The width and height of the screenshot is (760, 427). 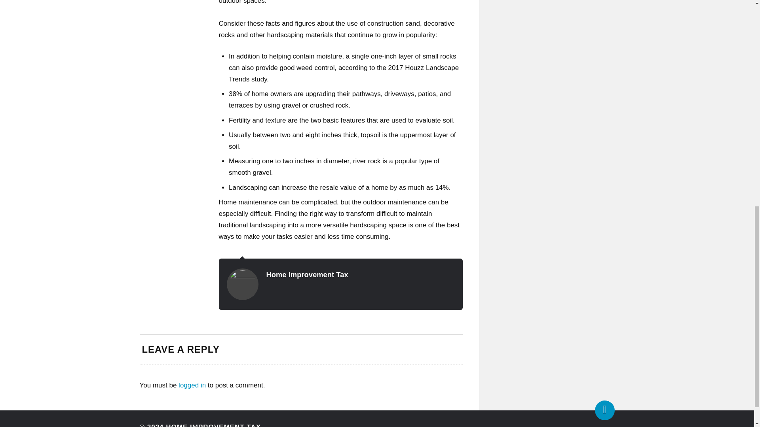 What do you see at coordinates (213, 425) in the screenshot?
I see `HOME IMPROVEMENT TAX` at bounding box center [213, 425].